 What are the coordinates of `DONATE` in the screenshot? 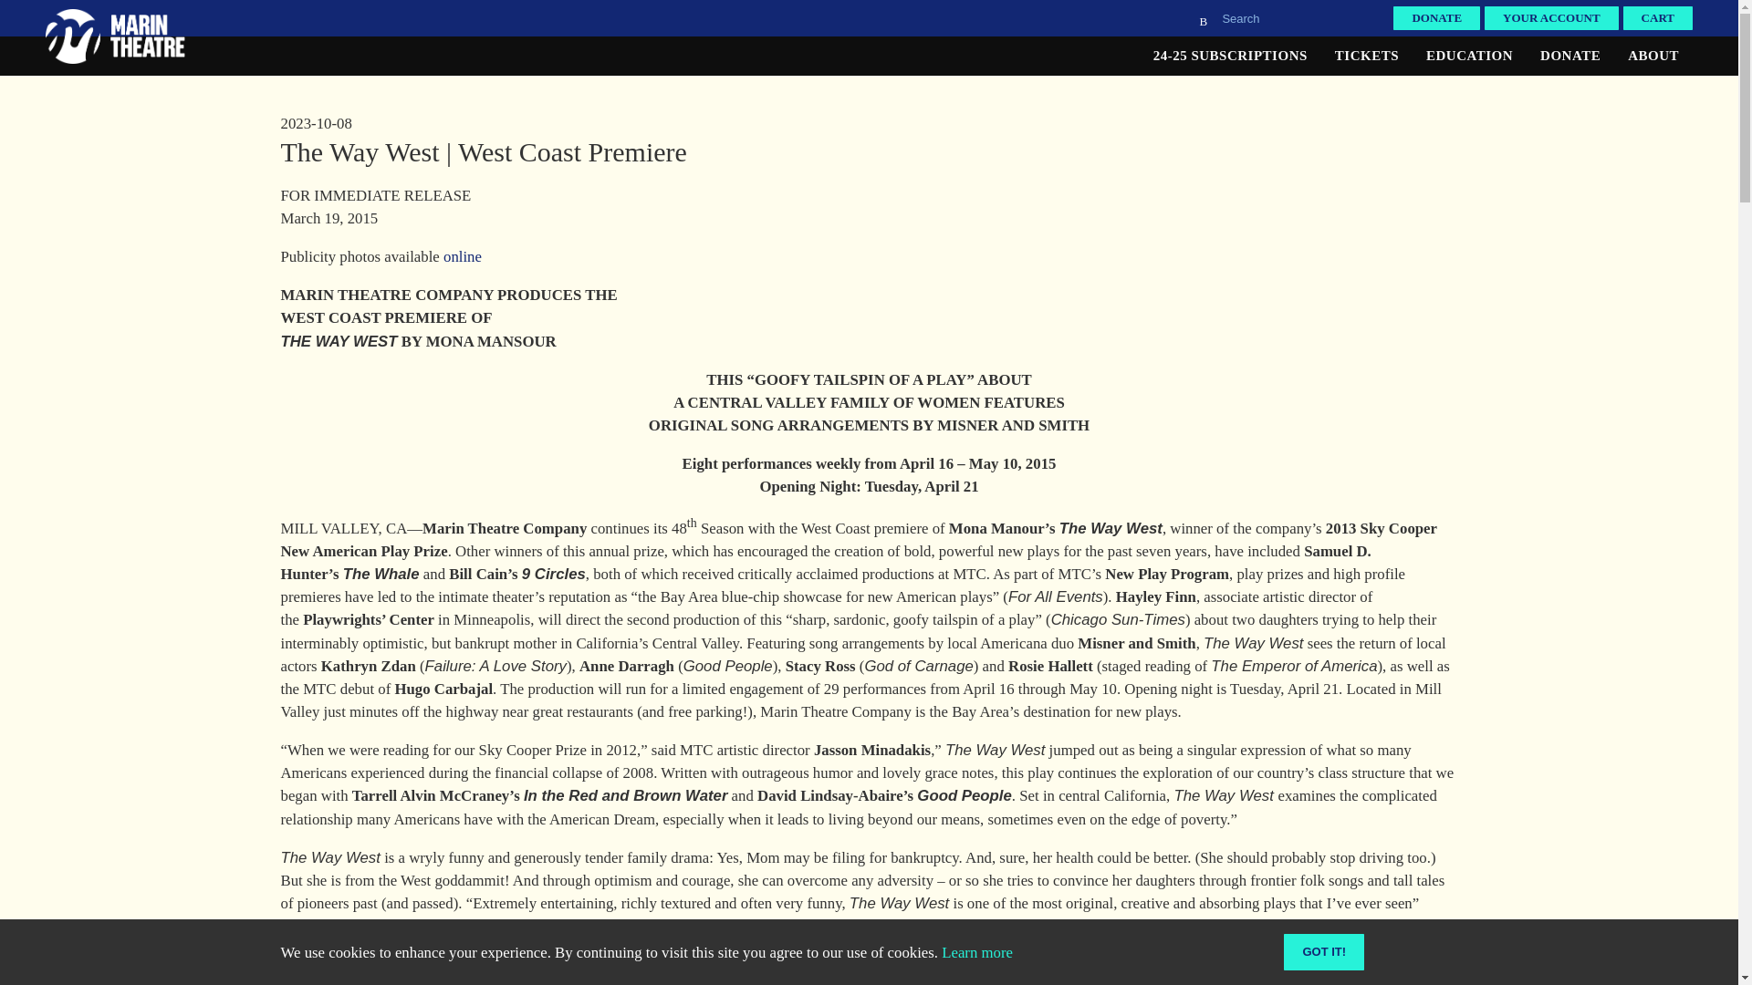 It's located at (1569, 56).